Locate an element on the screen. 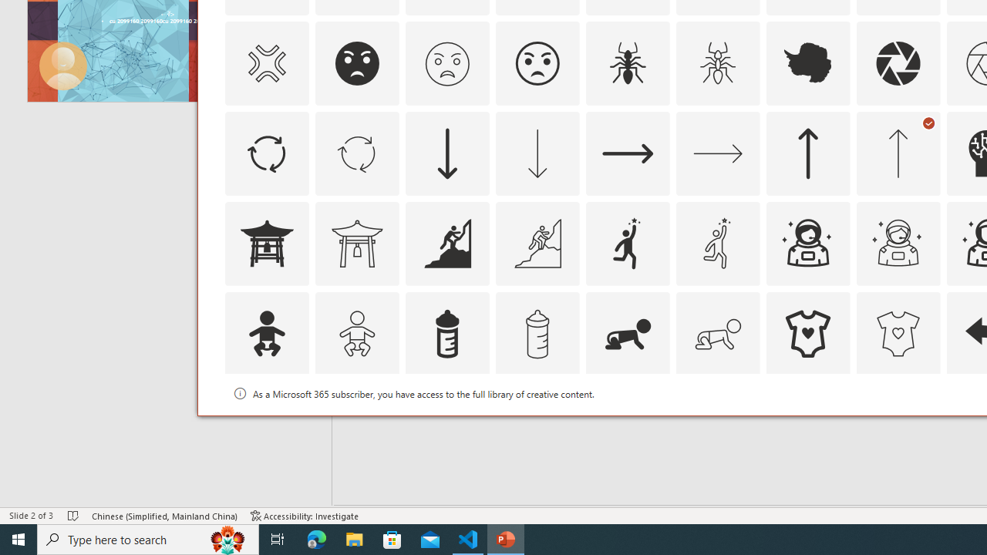  AutomationID: Icons_BabyCrawling is located at coordinates (628, 333).